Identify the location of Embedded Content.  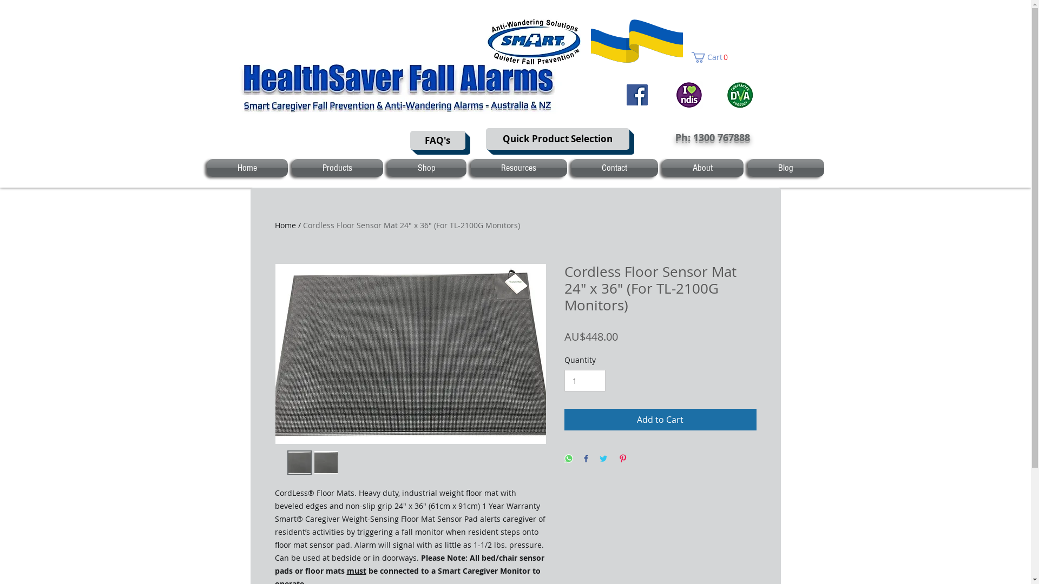
(387, 74).